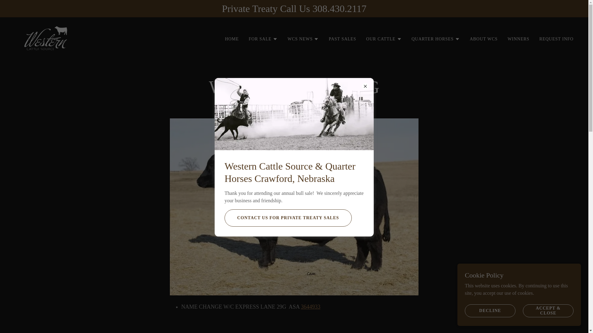 This screenshot has height=333, width=593. What do you see at coordinates (384, 39) in the screenshot?
I see `OUR CATTLE` at bounding box center [384, 39].